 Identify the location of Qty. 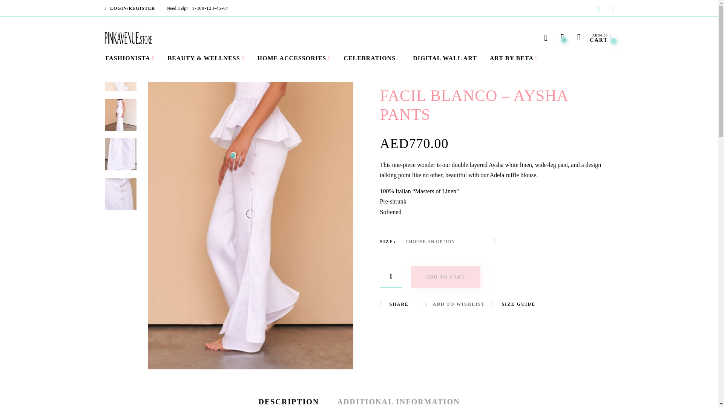
(130, 58).